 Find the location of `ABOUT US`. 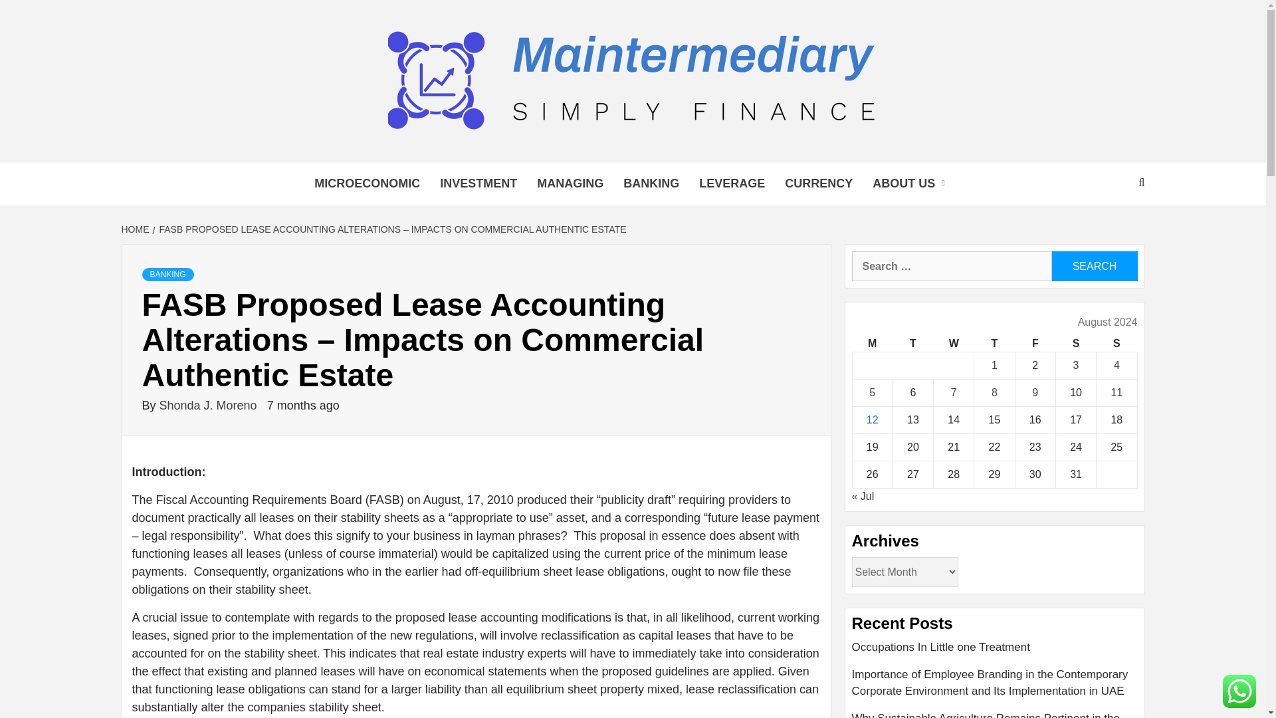

ABOUT US is located at coordinates (911, 183).